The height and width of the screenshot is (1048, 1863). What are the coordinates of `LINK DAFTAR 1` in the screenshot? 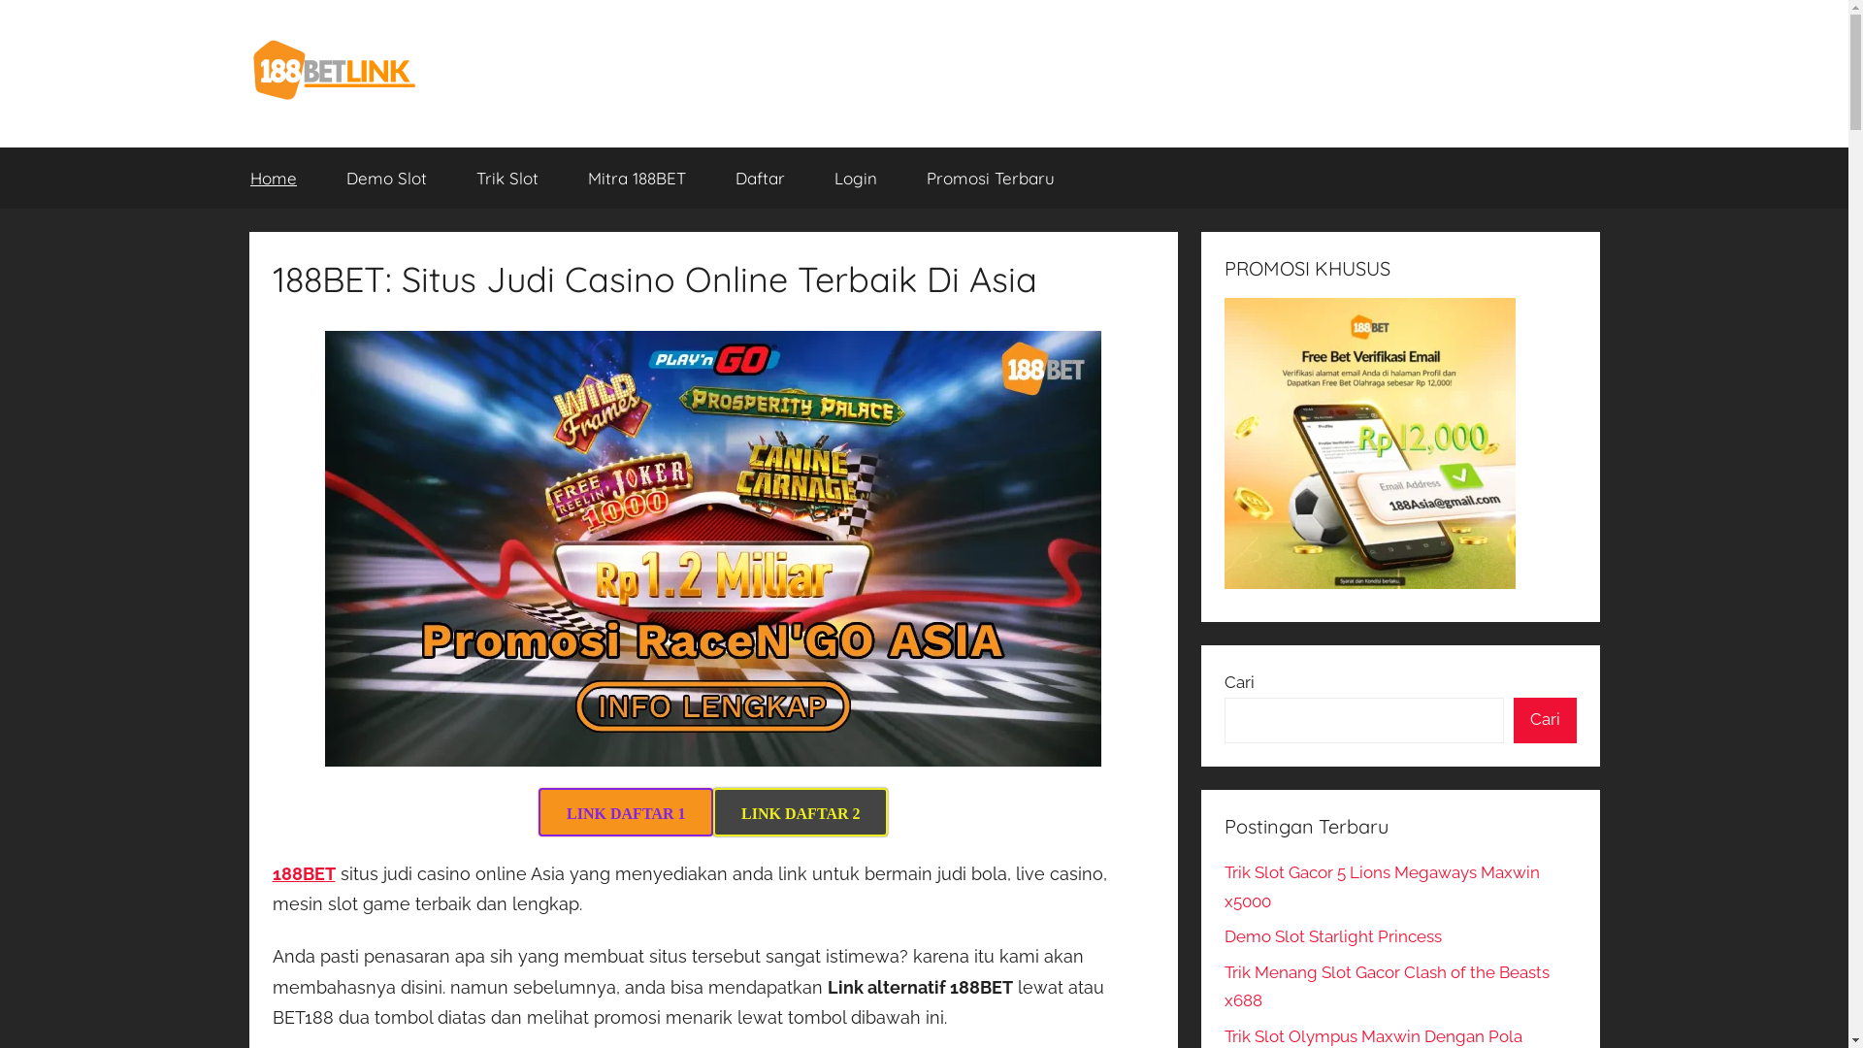 It's located at (626, 812).